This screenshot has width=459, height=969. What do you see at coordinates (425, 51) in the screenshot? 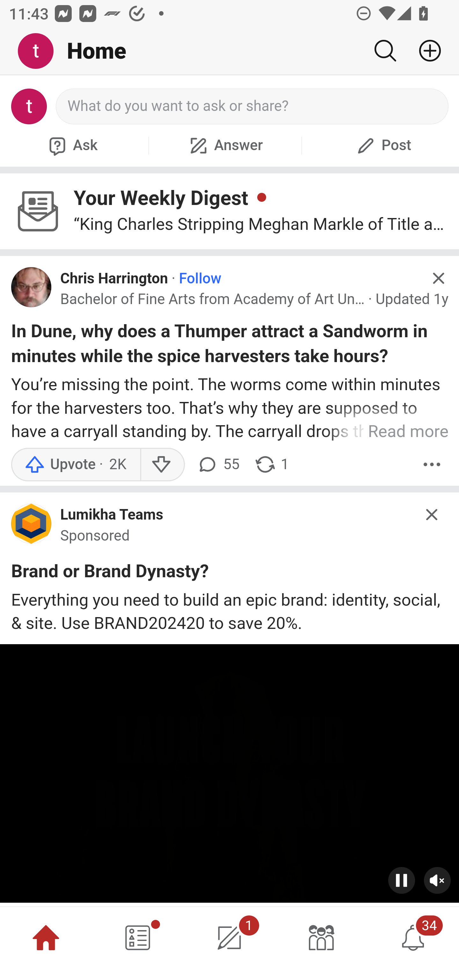
I see `Add` at bounding box center [425, 51].